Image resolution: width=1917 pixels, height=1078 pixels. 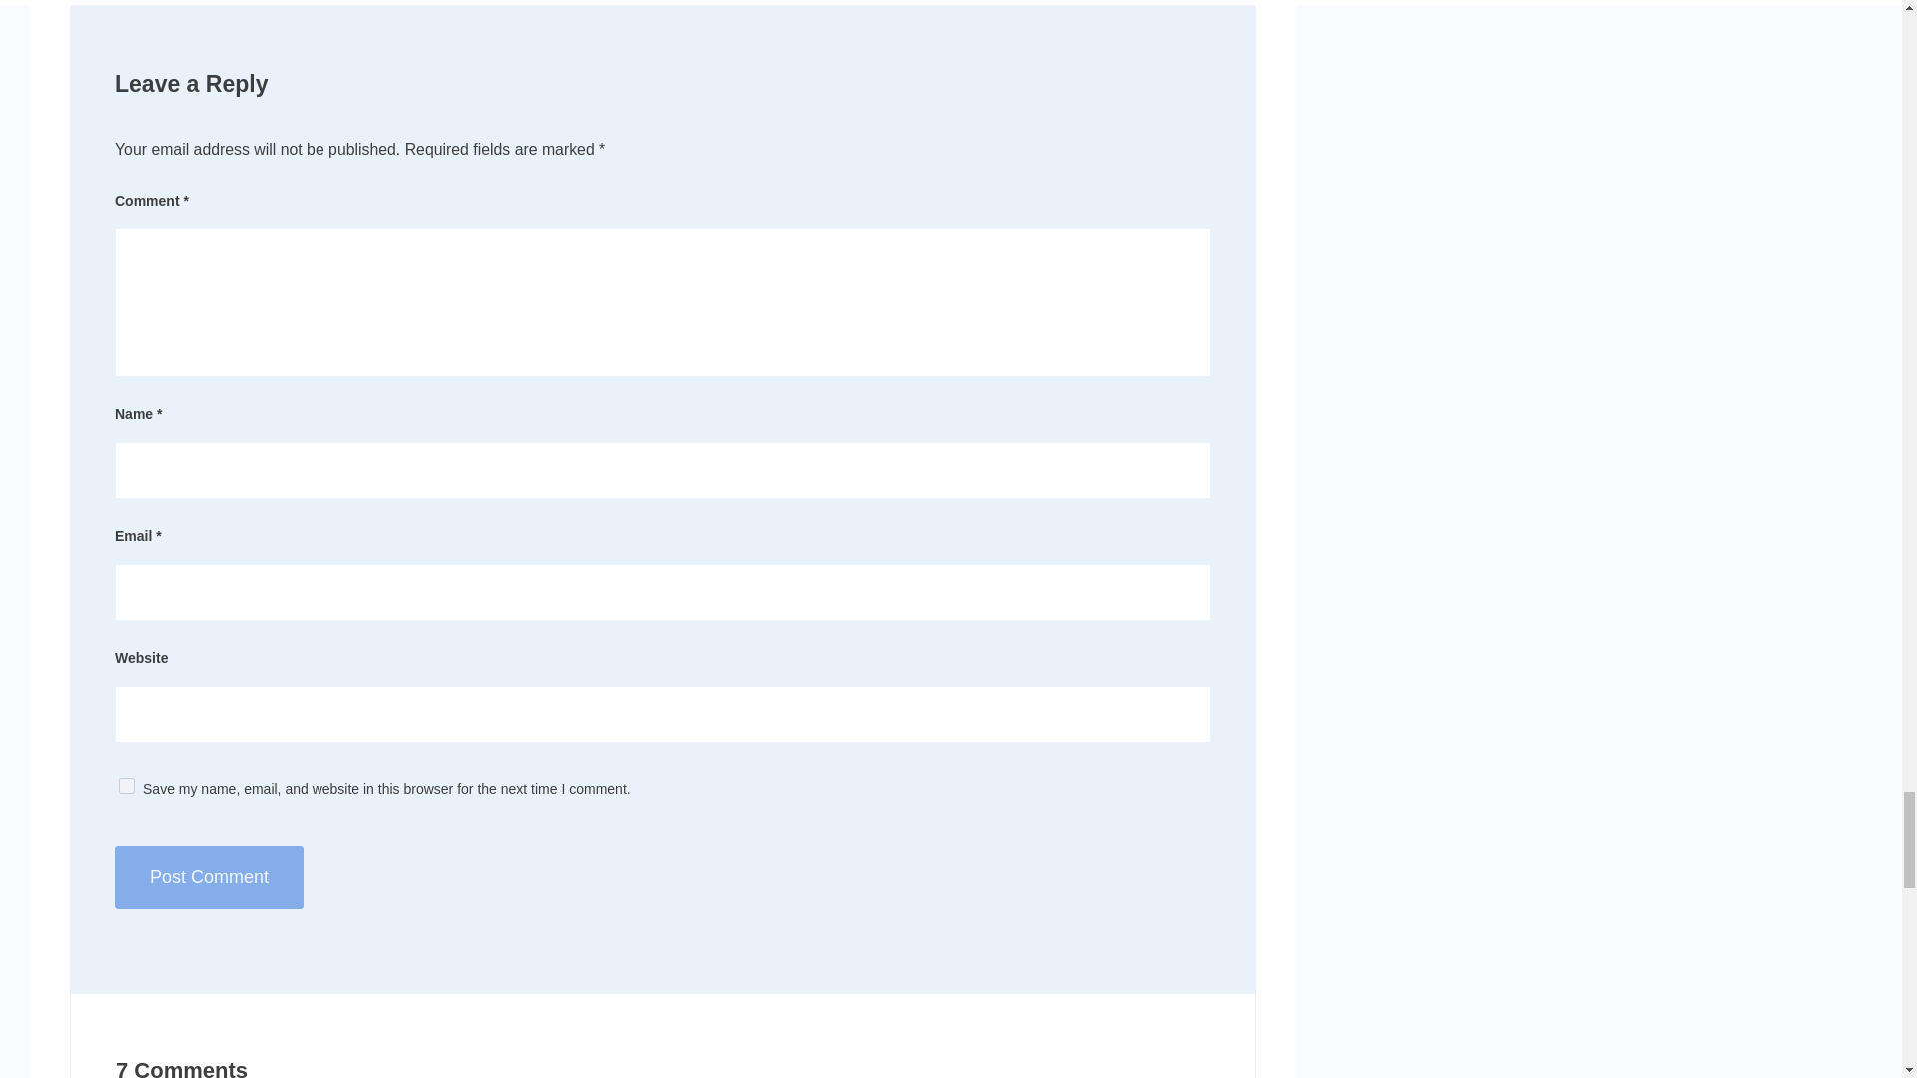 What do you see at coordinates (126, 785) in the screenshot?
I see `yes` at bounding box center [126, 785].